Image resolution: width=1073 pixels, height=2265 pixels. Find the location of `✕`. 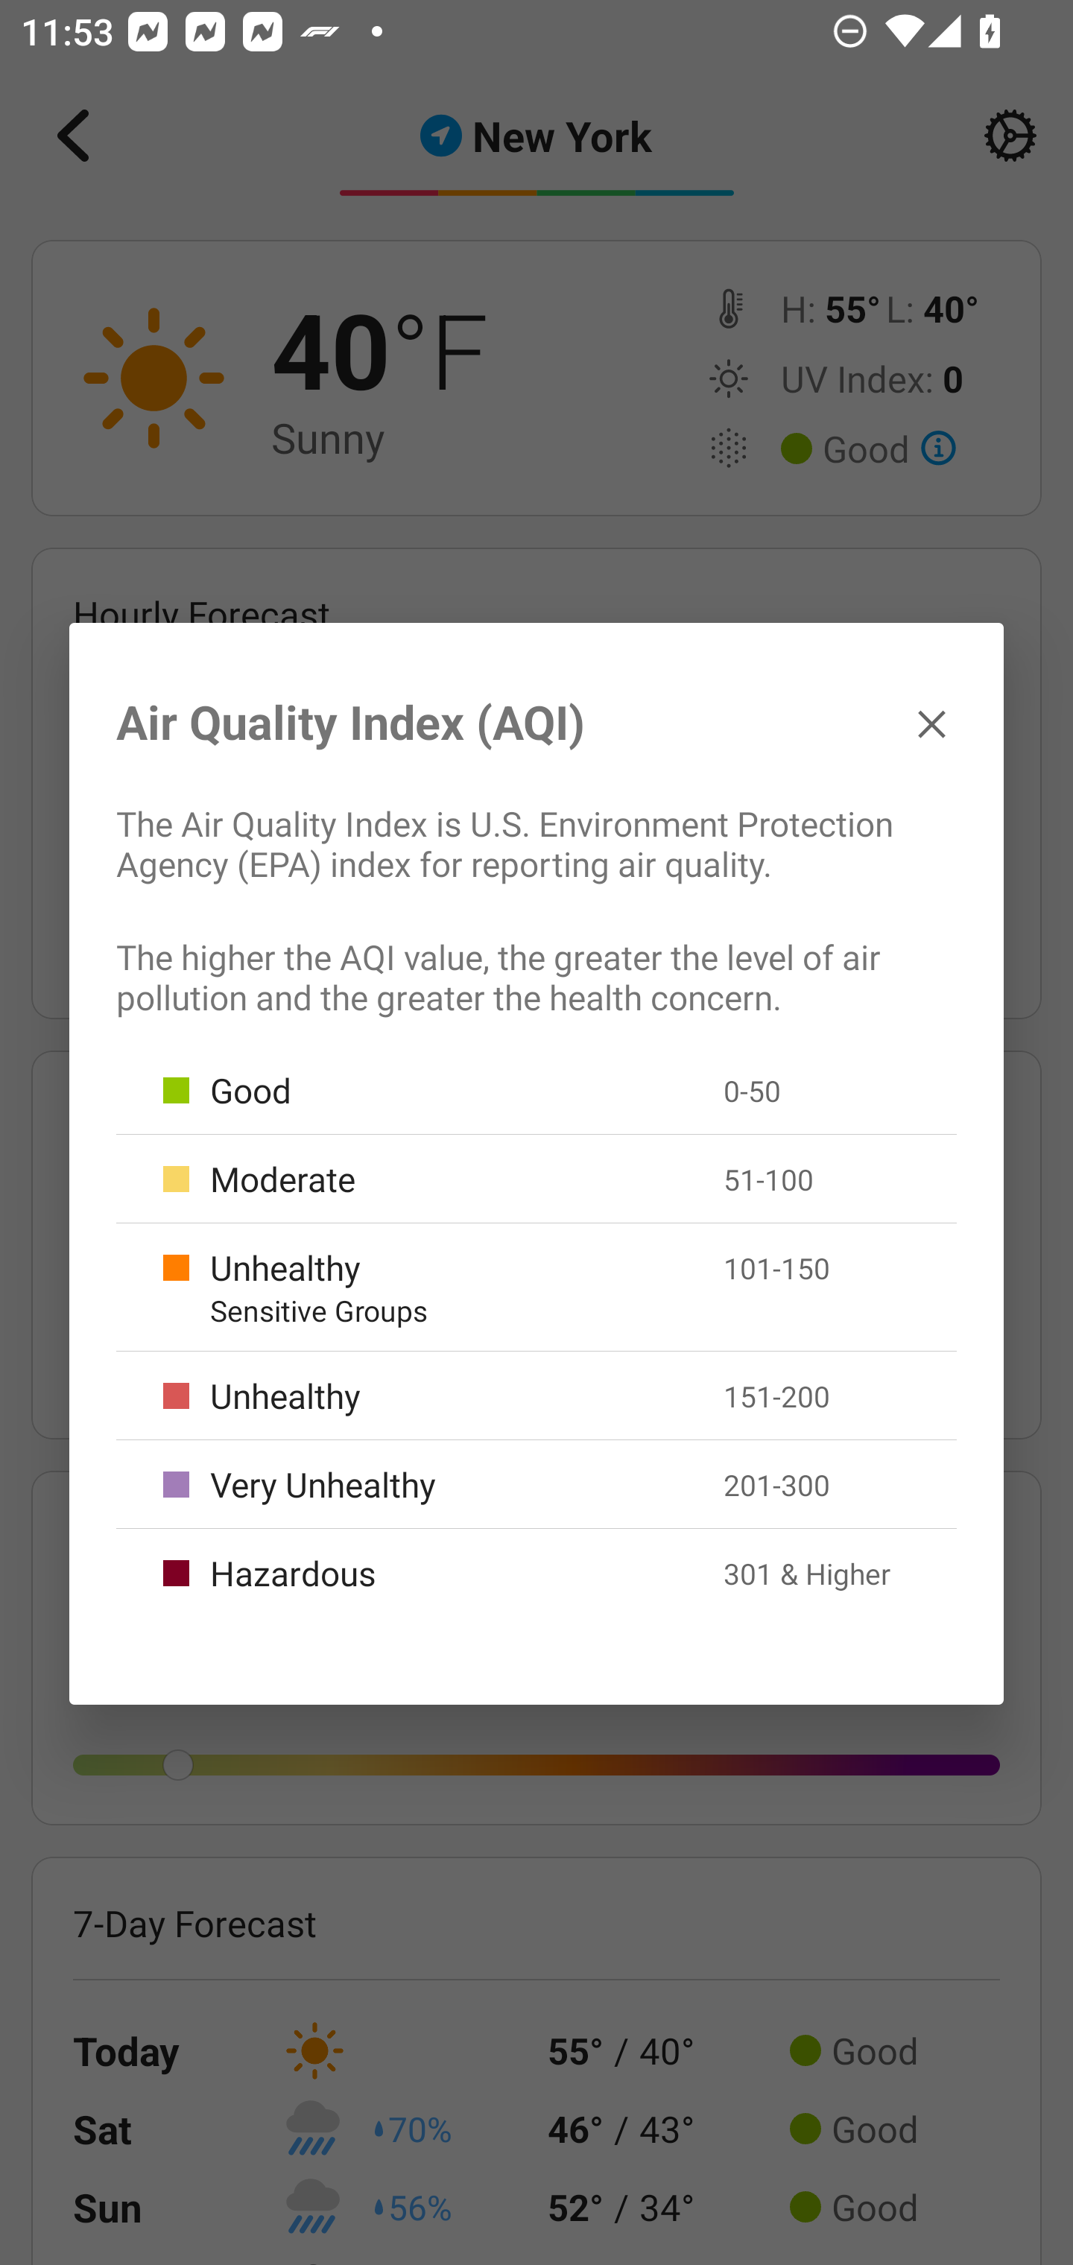

✕ is located at coordinates (931, 723).